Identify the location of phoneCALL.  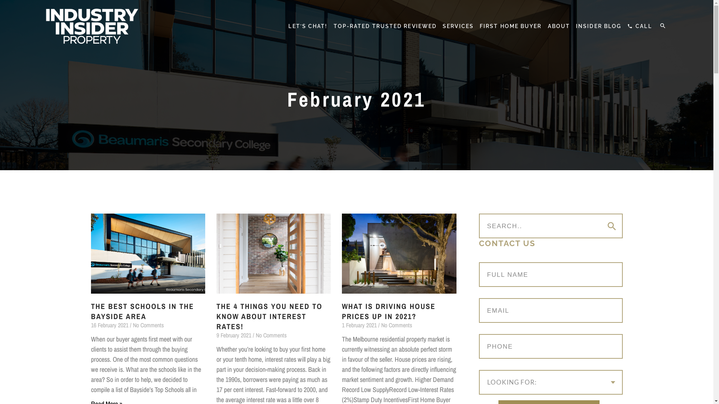
(640, 26).